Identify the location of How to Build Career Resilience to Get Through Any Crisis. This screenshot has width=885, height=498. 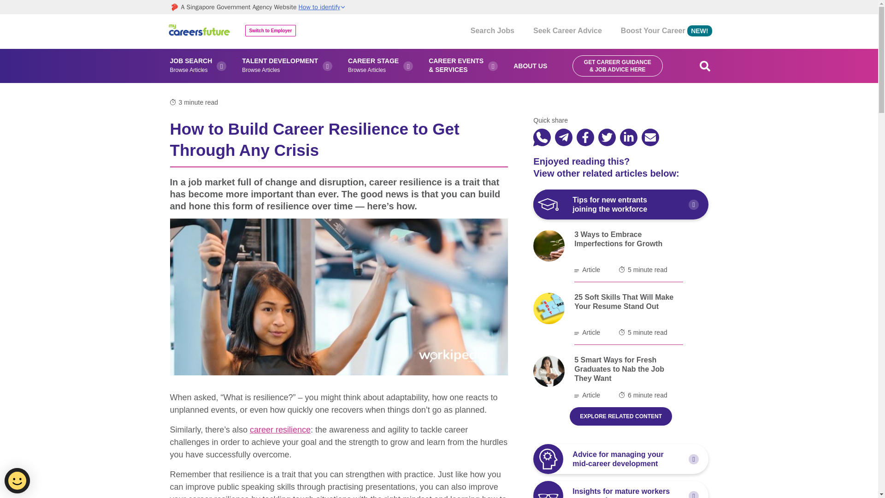
(542, 136).